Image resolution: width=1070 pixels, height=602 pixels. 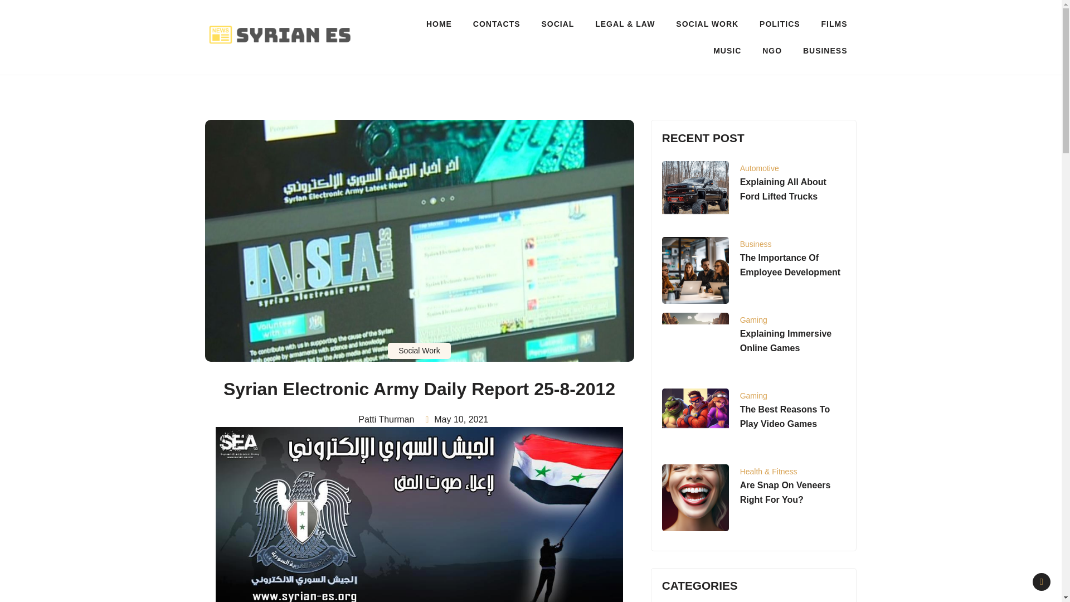 I want to click on Patti Thurman, so click(x=382, y=419).